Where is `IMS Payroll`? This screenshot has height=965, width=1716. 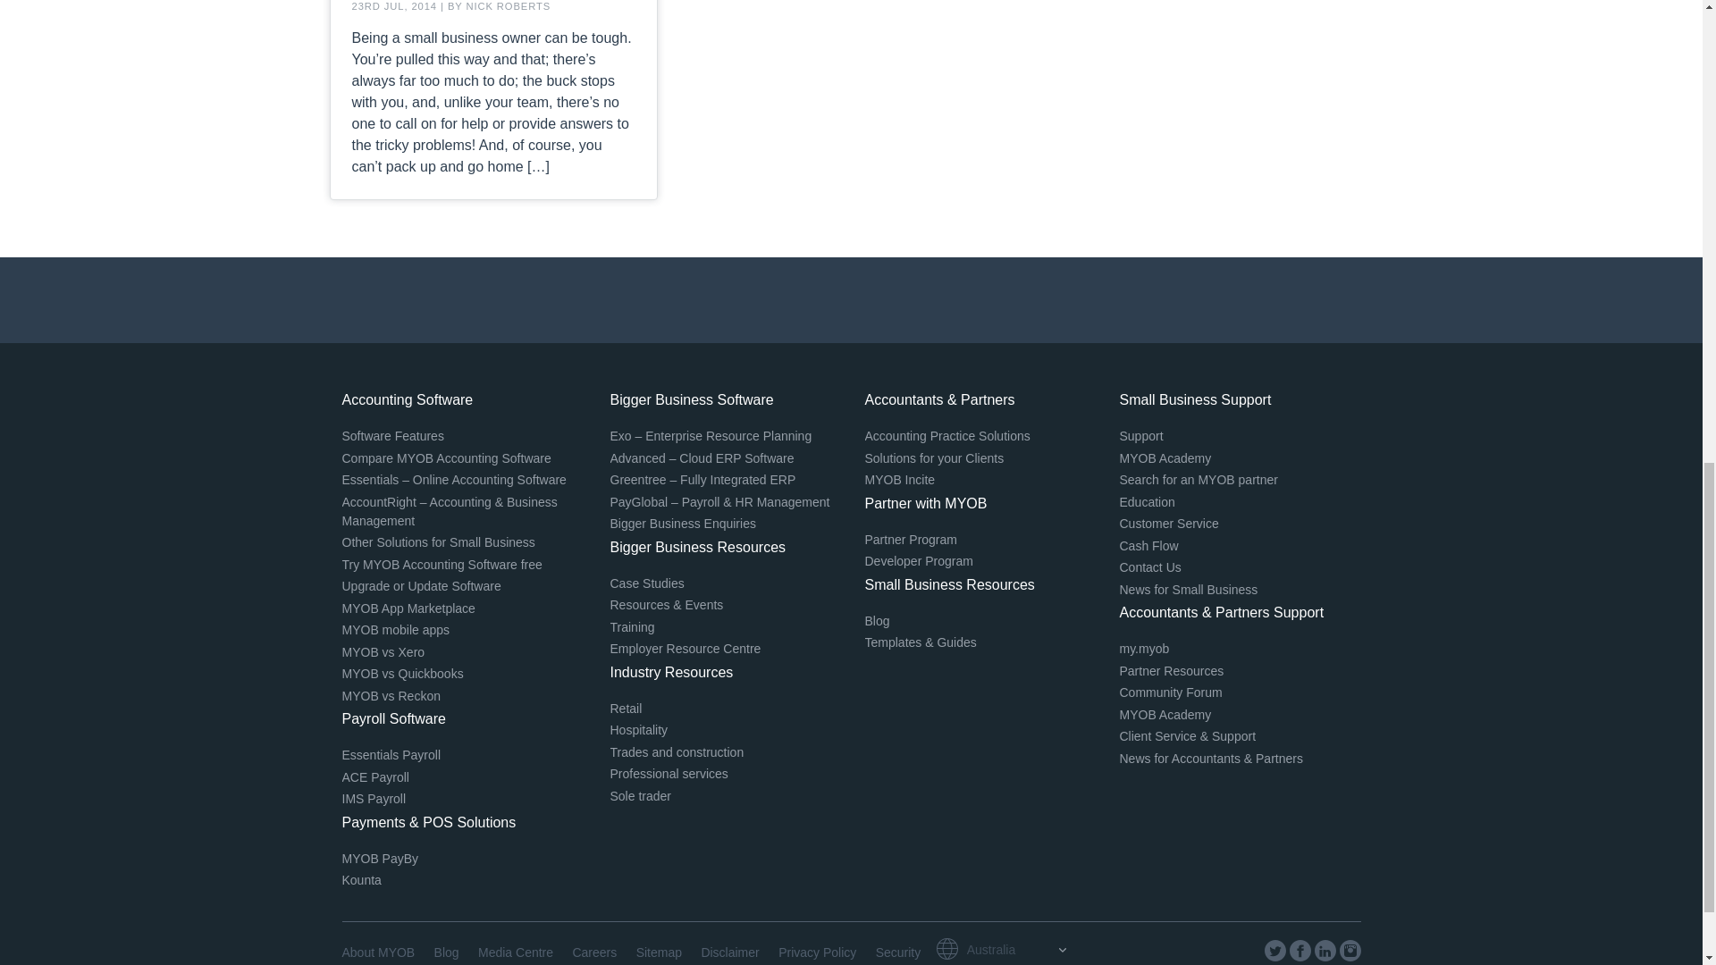
IMS Payroll is located at coordinates (374, 798).